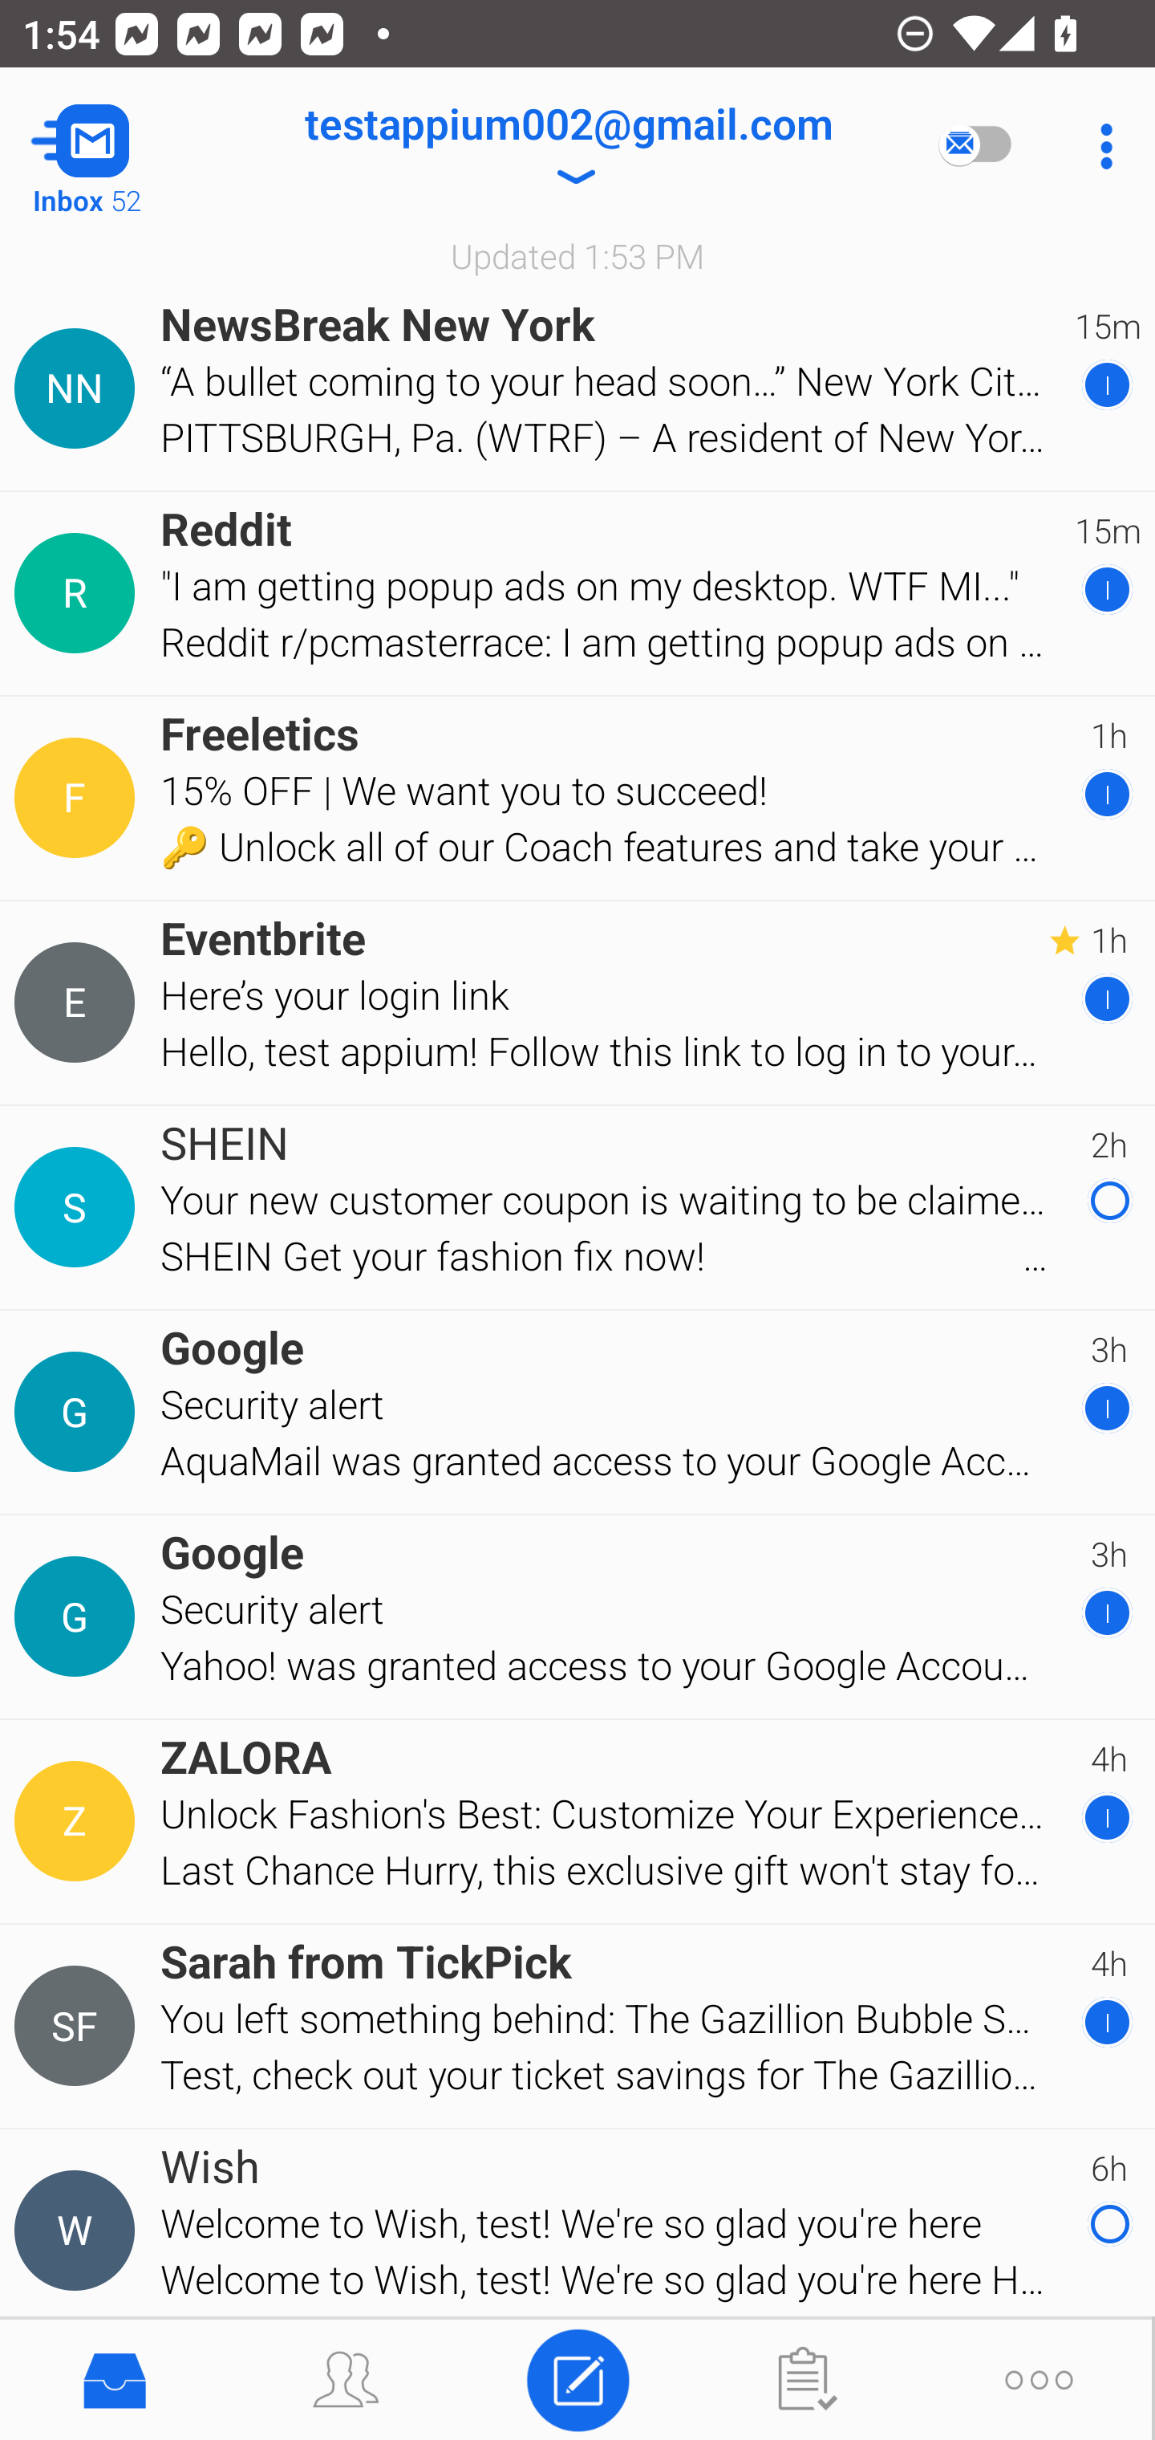 This screenshot has width=1155, height=2440. Describe the element at coordinates (79, 2231) in the screenshot. I see `Contact Details` at that location.